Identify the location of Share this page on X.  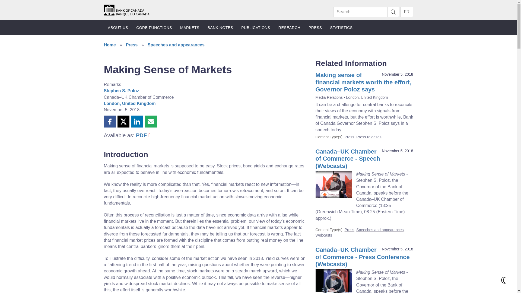
(123, 121).